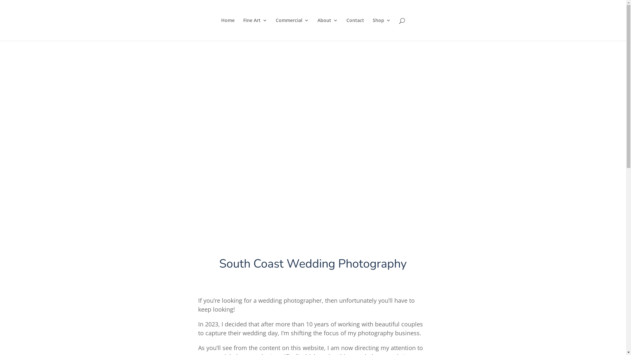 The height and width of the screenshot is (355, 631). I want to click on Shop, so click(382, 30).